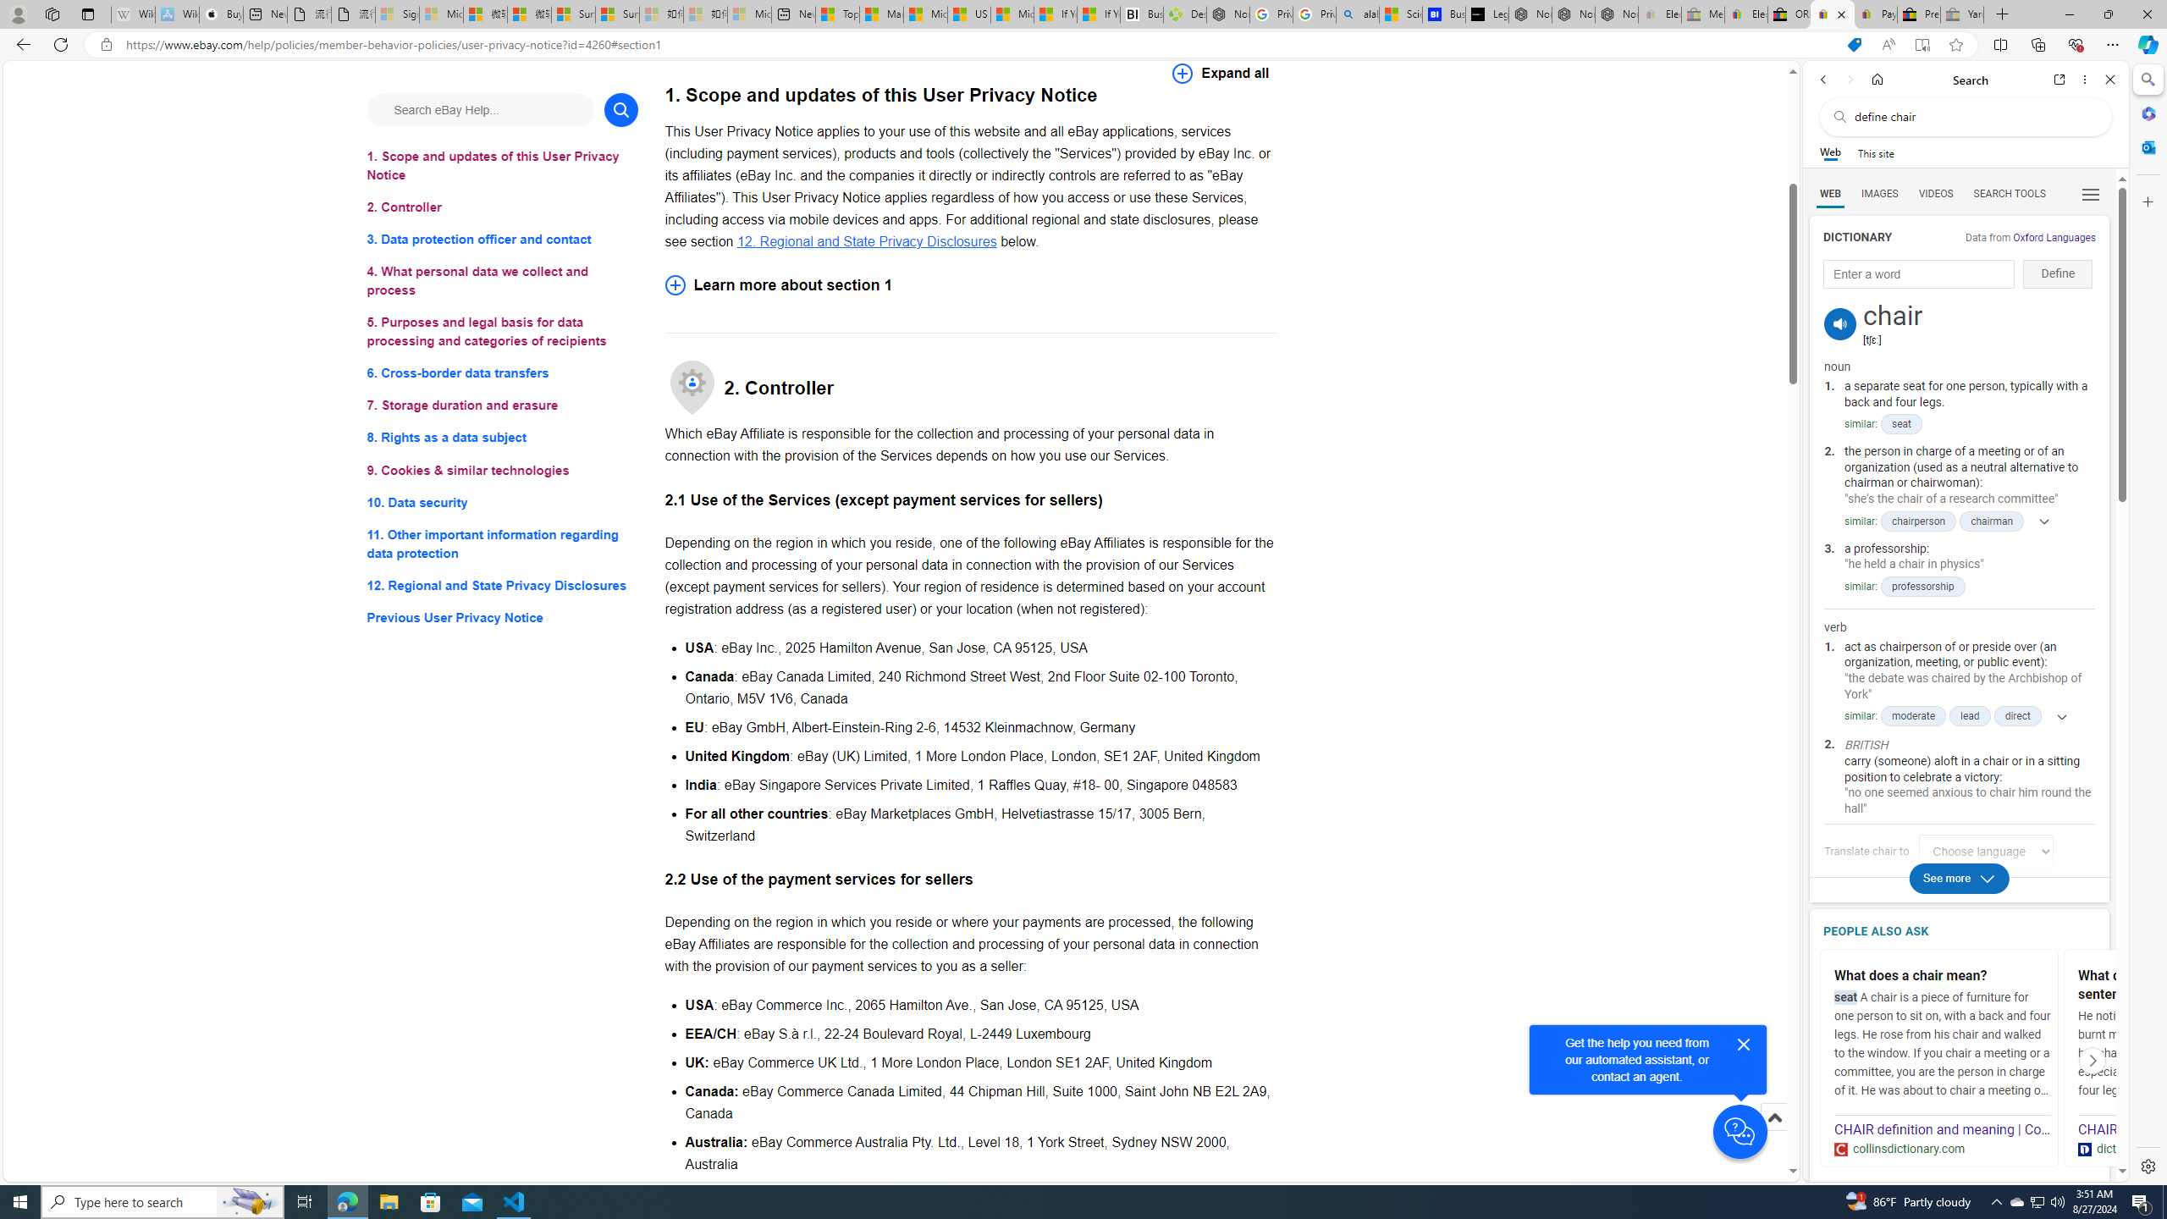 This screenshot has height=1219, width=2167. I want to click on 6. Cross-border data transfers, so click(503, 374).